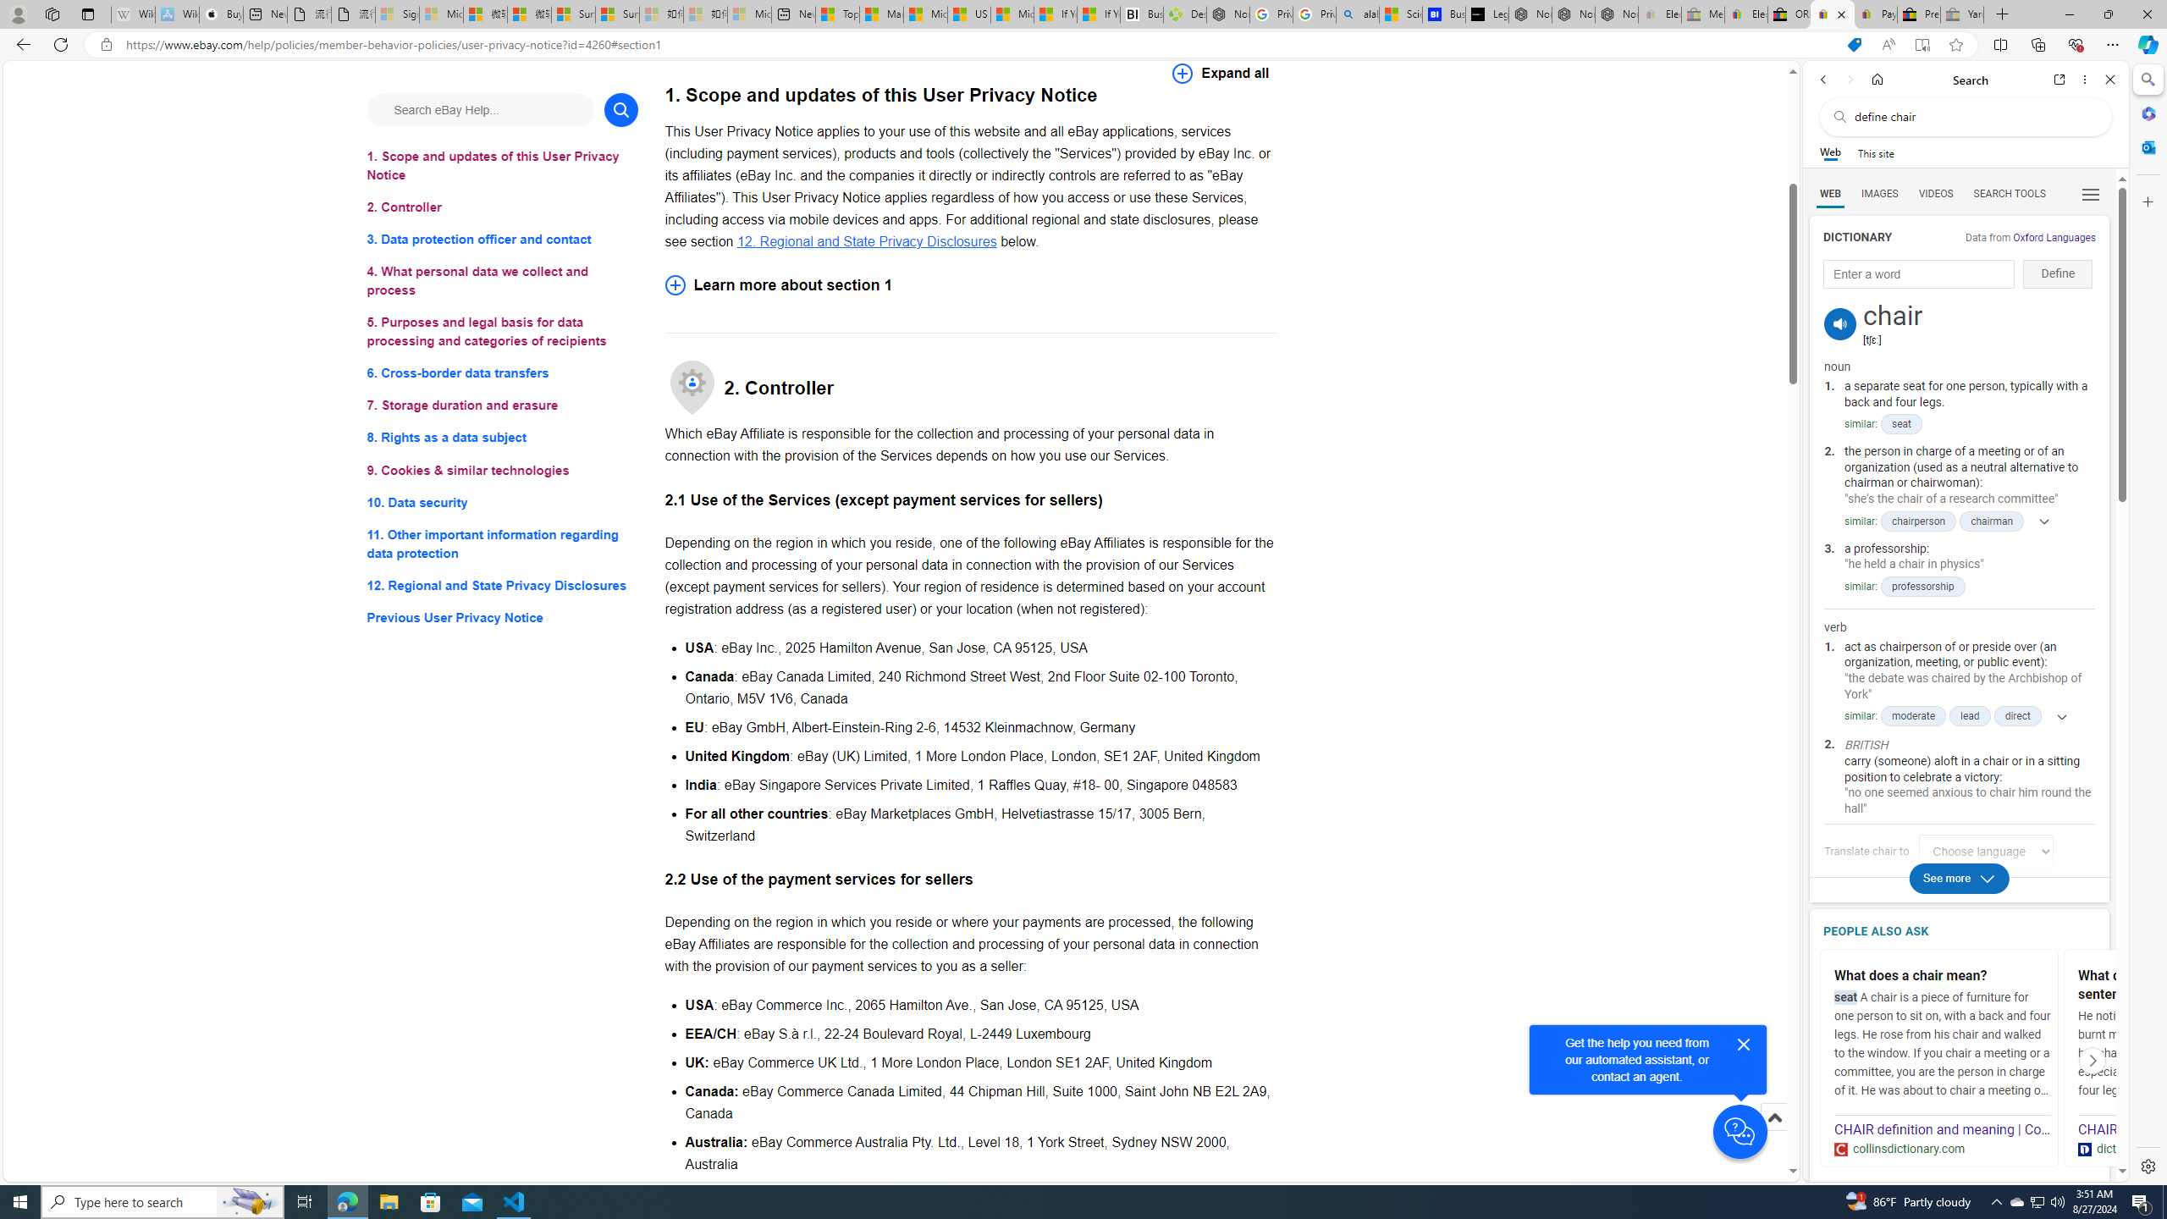 This screenshot has height=1219, width=2167. I want to click on 6. Cross-border data transfers, so click(503, 374).